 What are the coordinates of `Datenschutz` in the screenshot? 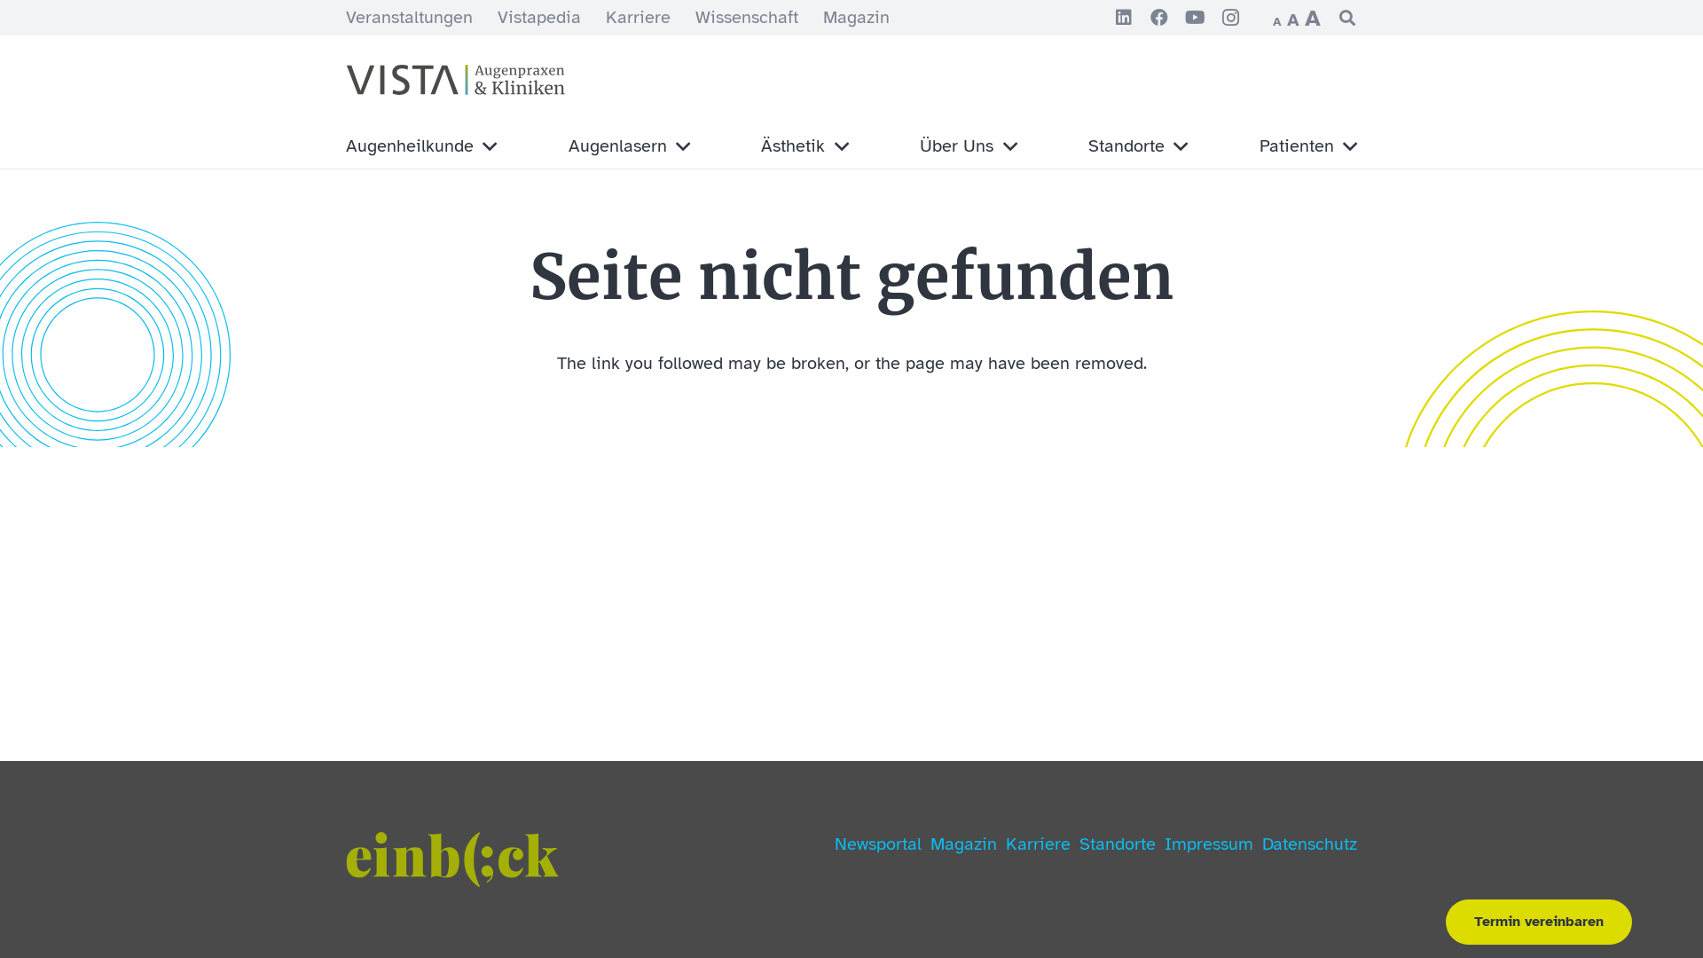 It's located at (1309, 844).